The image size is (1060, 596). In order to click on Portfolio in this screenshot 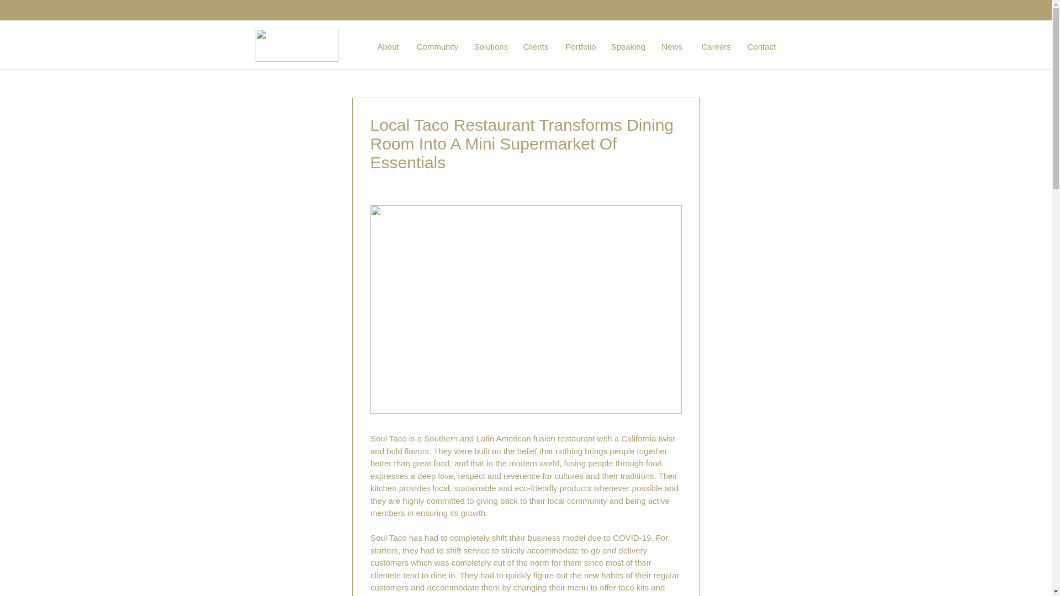, I will do `click(586, 46)`.